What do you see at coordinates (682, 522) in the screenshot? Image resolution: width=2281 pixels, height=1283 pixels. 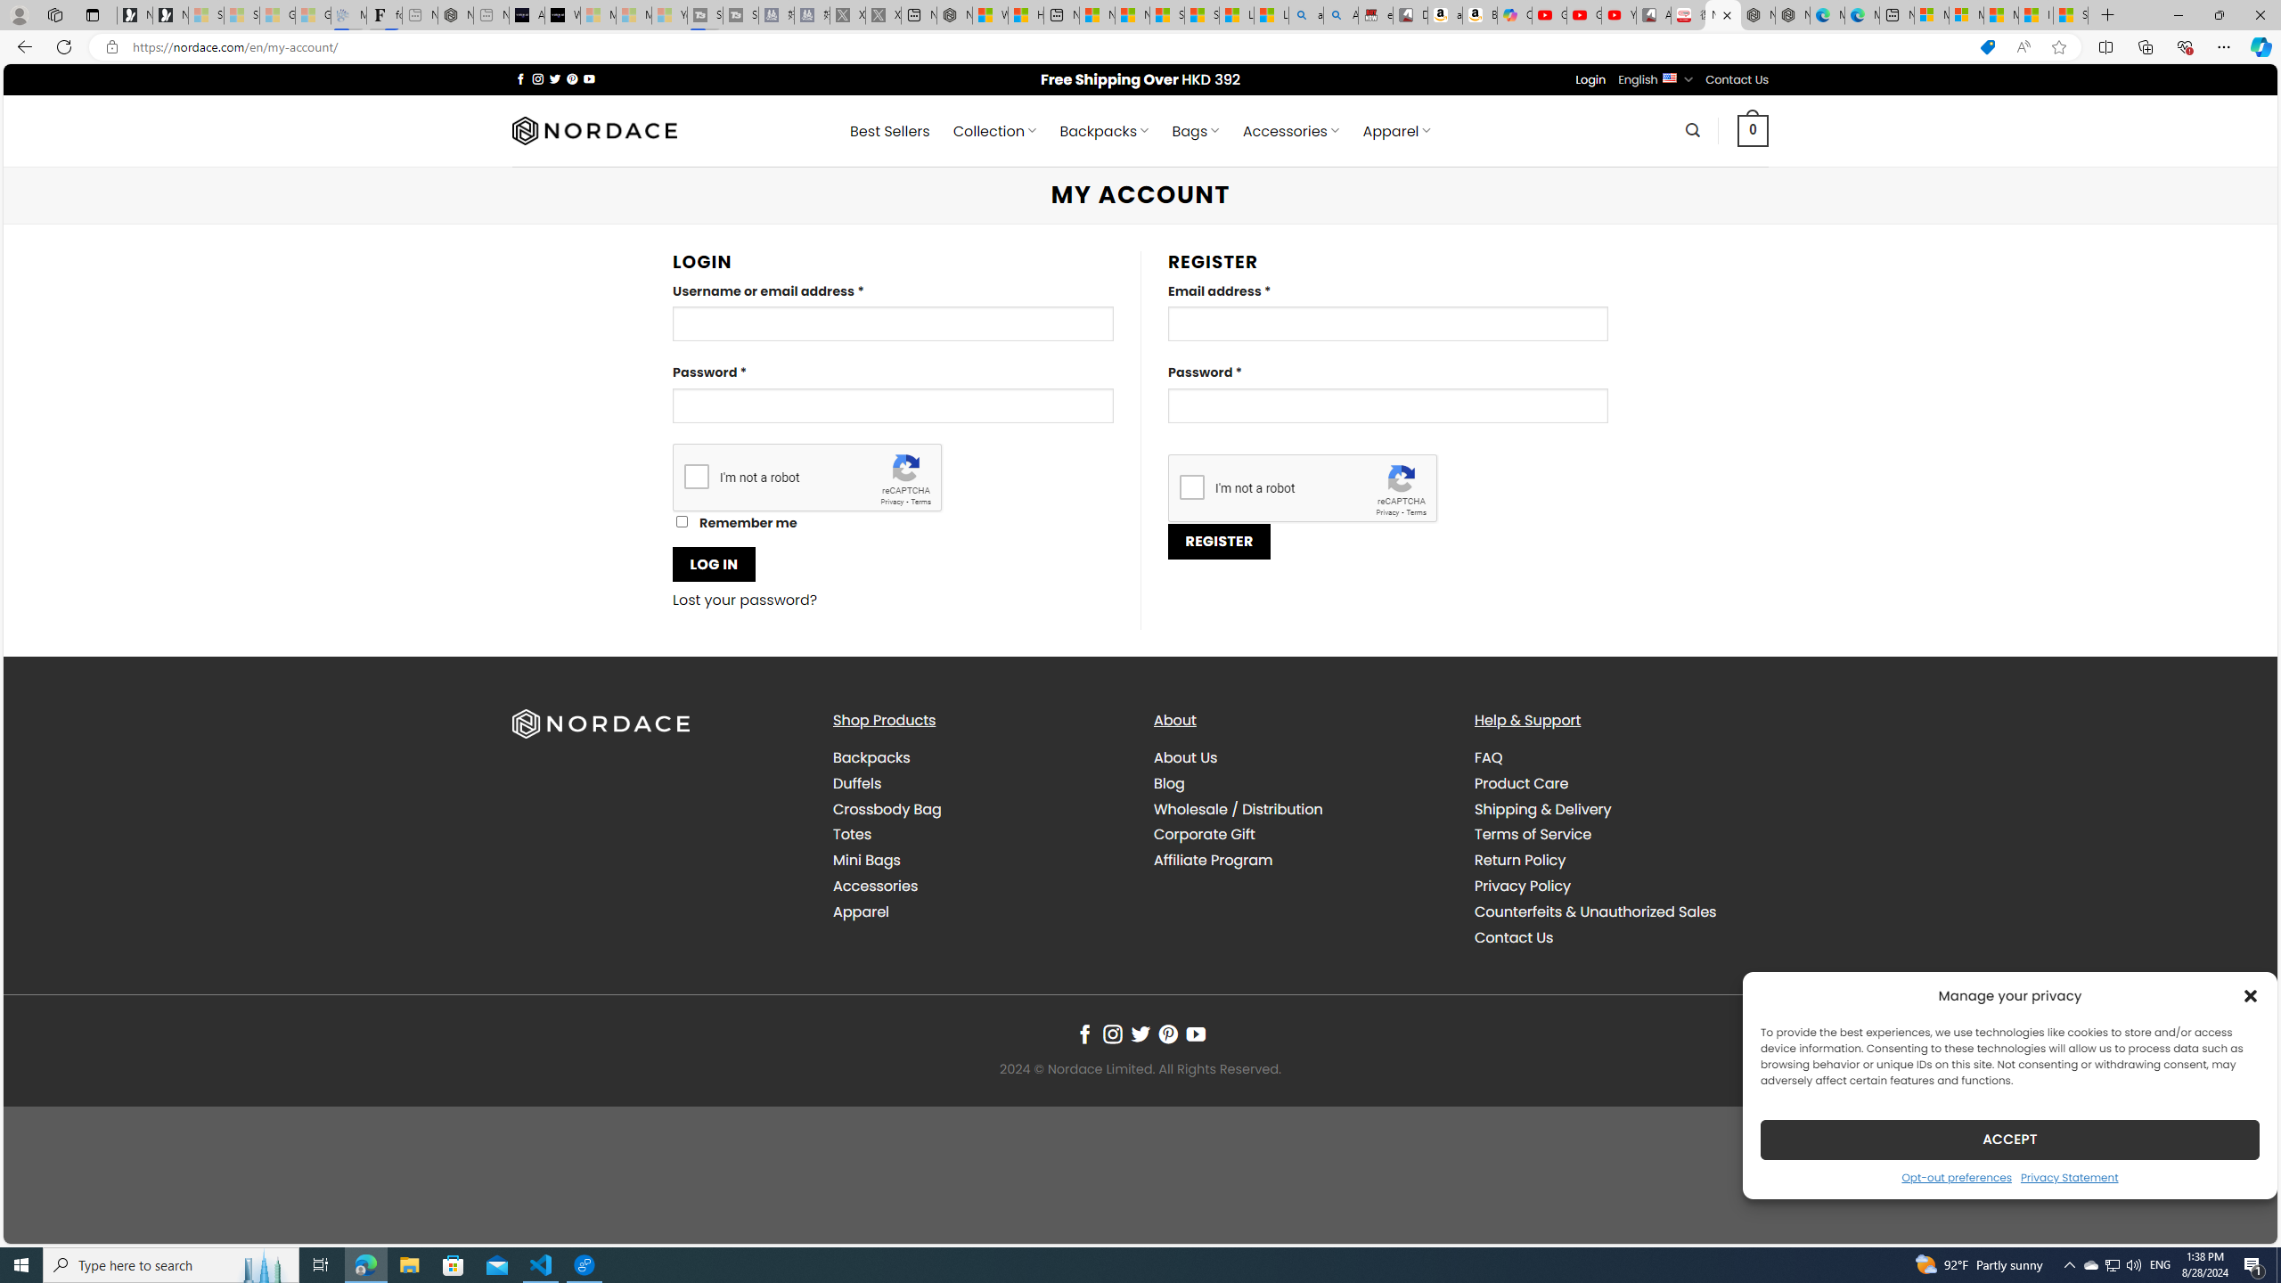 I see `Remember me` at bounding box center [682, 522].